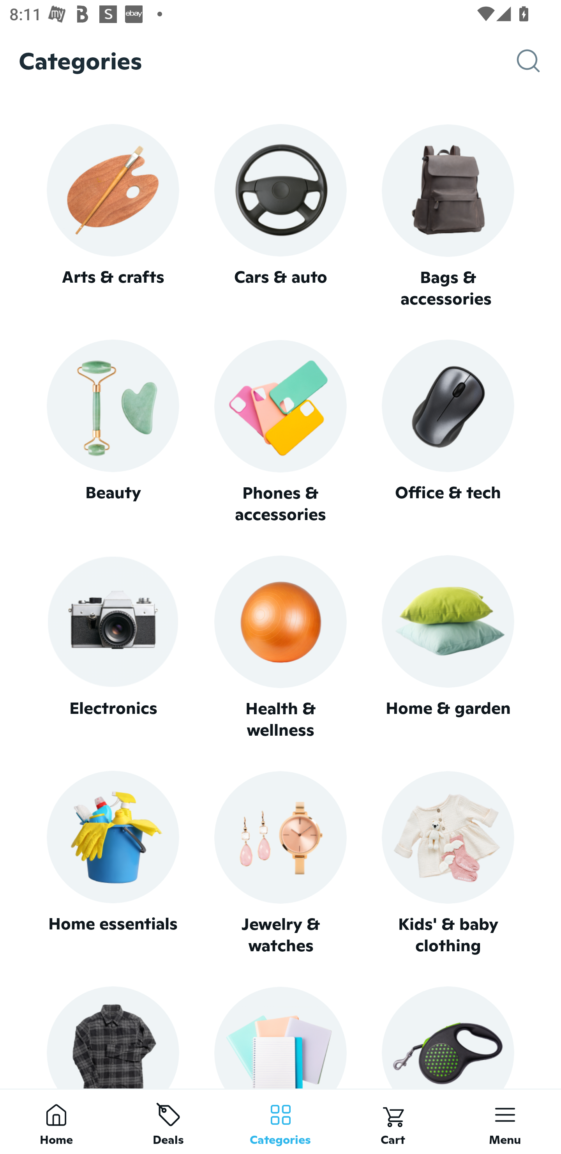 The width and height of the screenshot is (561, 1154). What do you see at coordinates (539, 61) in the screenshot?
I see `Search` at bounding box center [539, 61].